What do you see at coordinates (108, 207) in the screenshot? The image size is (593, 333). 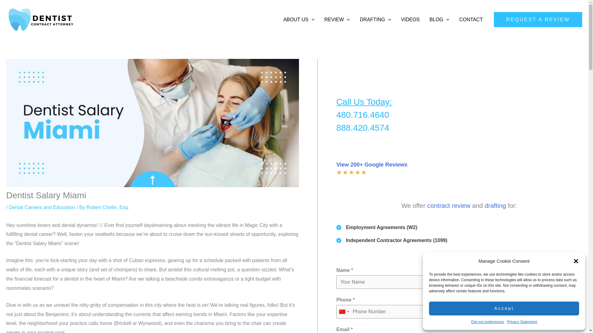 I see `View all posts by Robert Chelle, Esq.` at bounding box center [108, 207].